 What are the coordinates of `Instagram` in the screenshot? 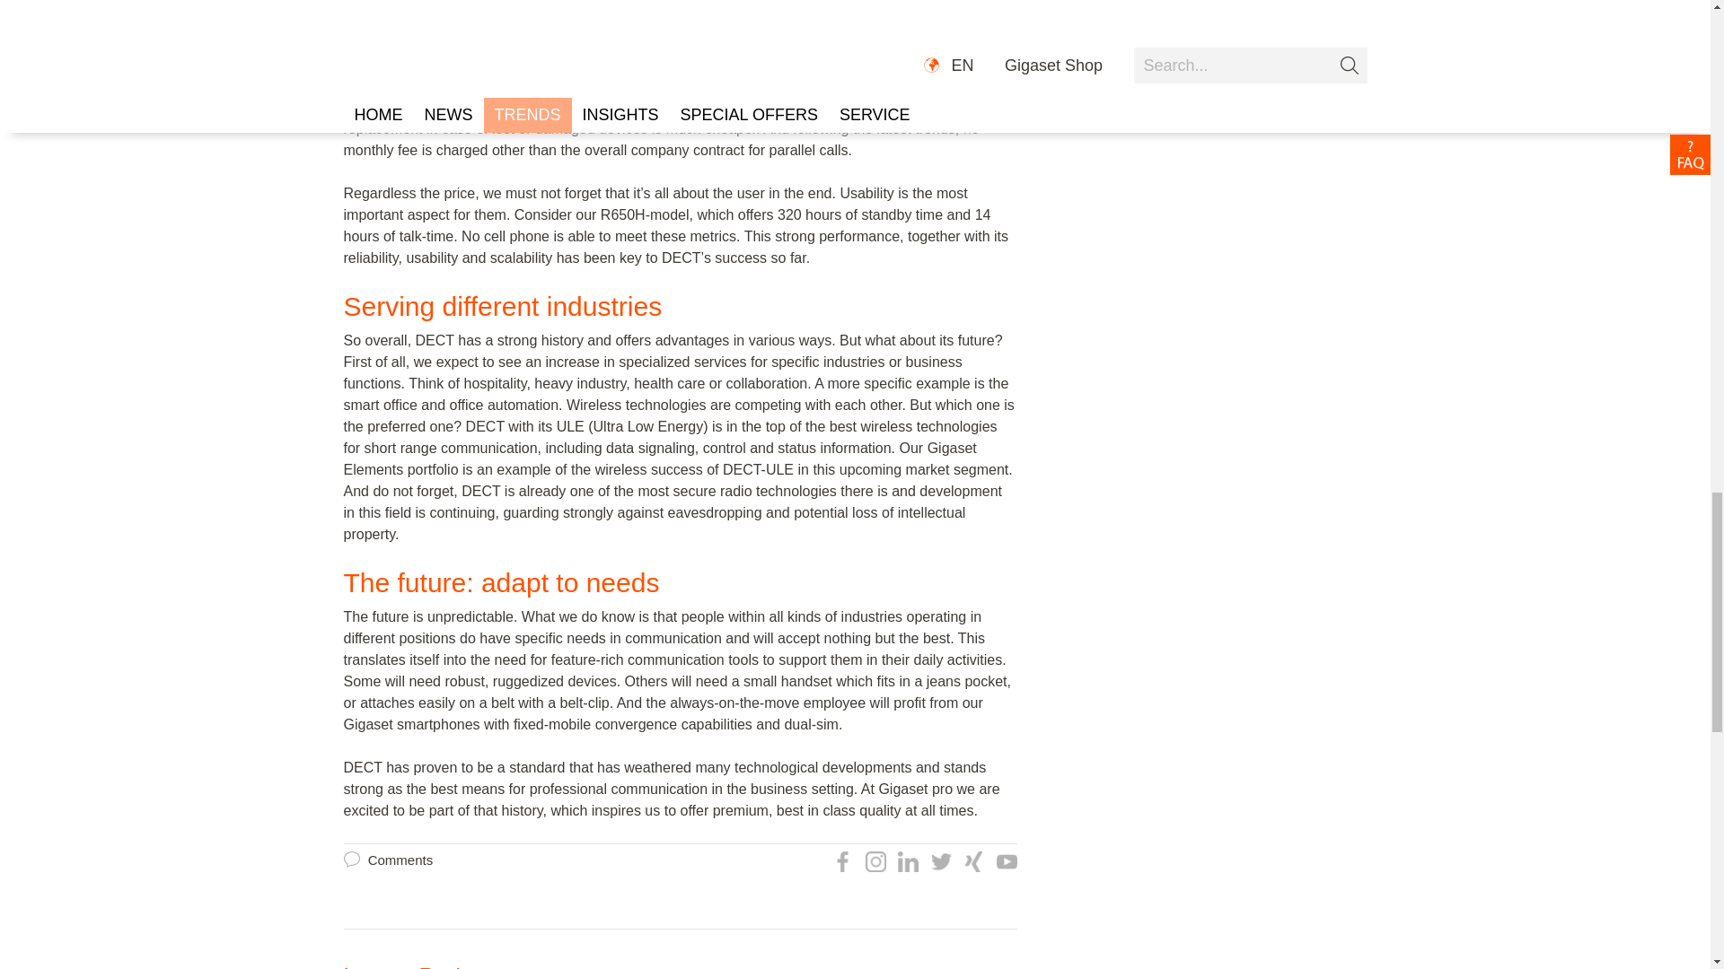 It's located at (875, 861).